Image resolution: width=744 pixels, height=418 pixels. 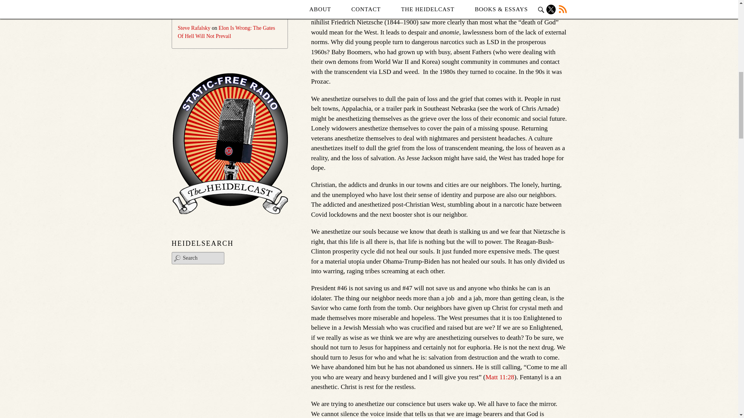 What do you see at coordinates (334, 3) in the screenshot?
I see `Brendan W. Case` at bounding box center [334, 3].